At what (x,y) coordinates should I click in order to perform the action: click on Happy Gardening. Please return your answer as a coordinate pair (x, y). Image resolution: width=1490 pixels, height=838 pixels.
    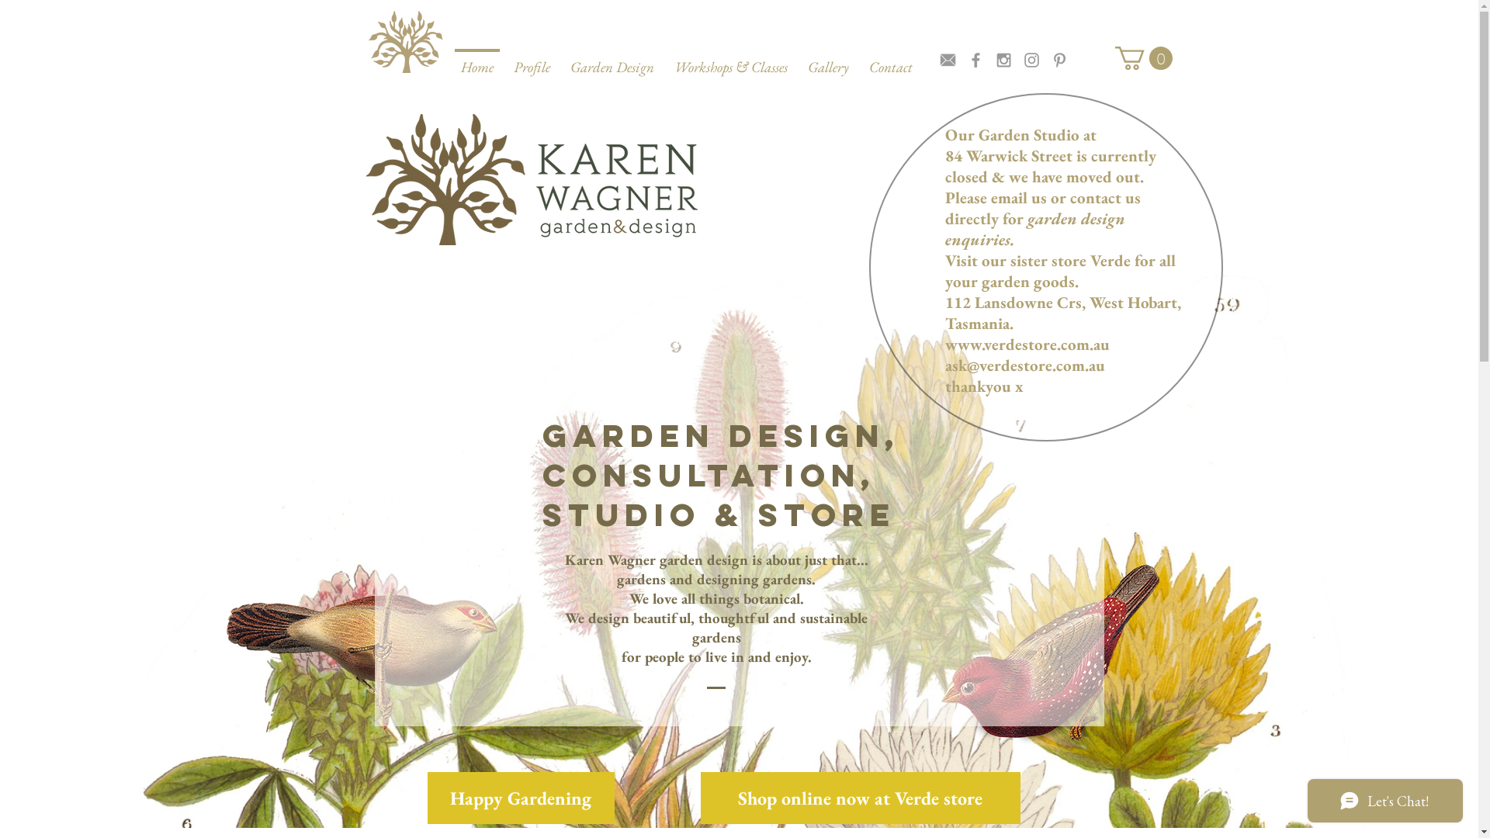
    Looking at the image, I should click on (520, 798).